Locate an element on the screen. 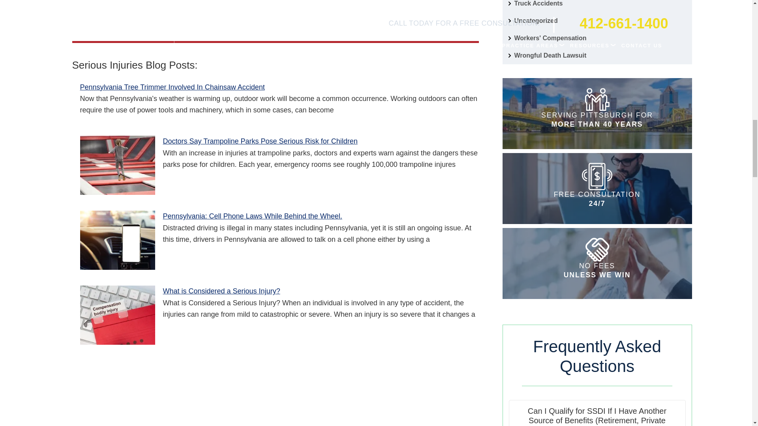 The width and height of the screenshot is (758, 426). Pennsylvania: Cell Phone Laws While Behind the Wheel. is located at coordinates (117, 240).